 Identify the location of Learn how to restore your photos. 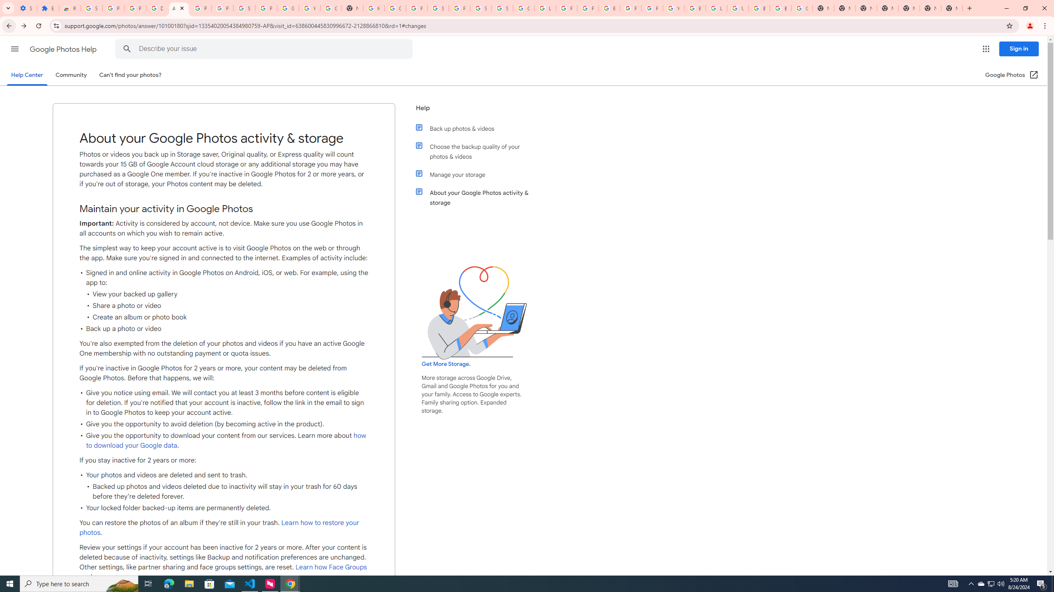
(219, 528).